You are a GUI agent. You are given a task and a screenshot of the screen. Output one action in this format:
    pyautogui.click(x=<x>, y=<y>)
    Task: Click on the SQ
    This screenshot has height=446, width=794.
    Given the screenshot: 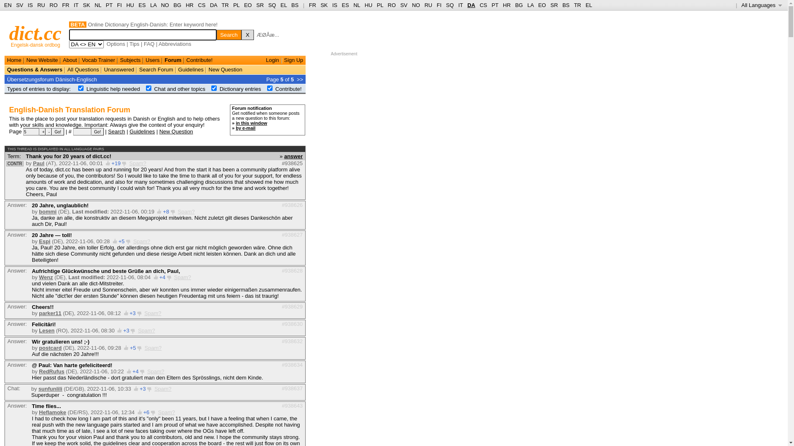 What is the action you would take?
    pyautogui.click(x=450, y=5)
    